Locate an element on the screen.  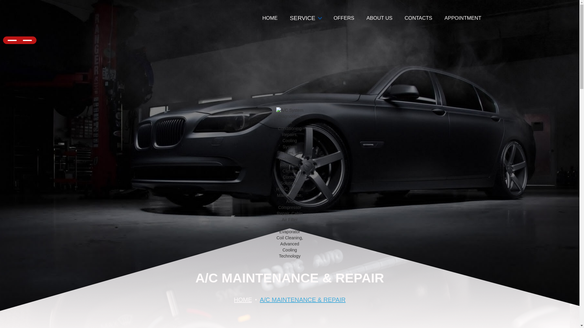
OFFERS is located at coordinates (344, 18).